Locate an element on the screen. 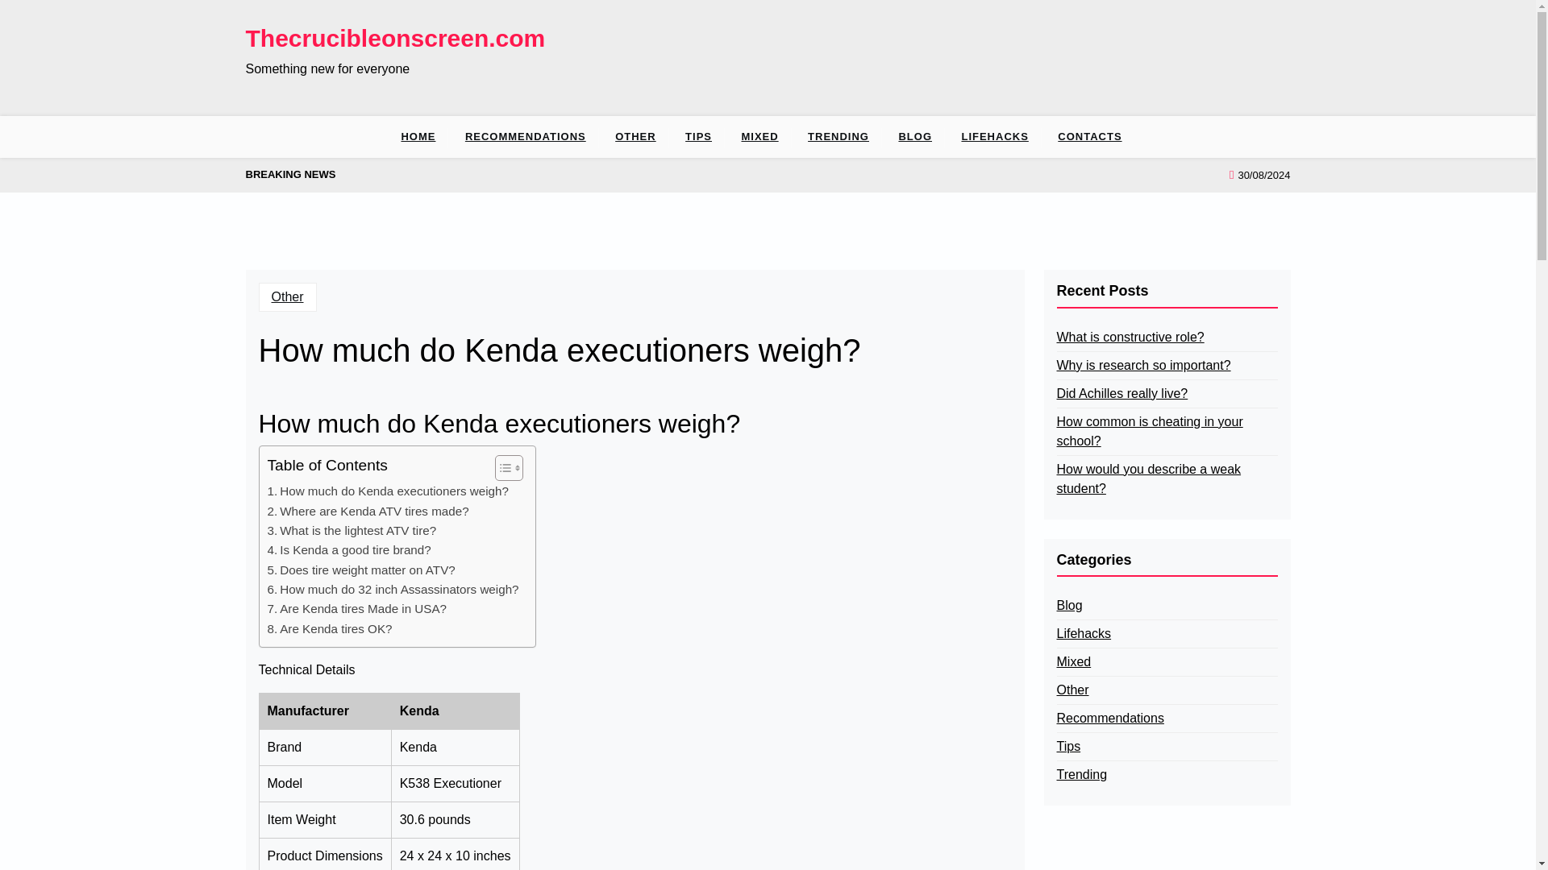 The width and height of the screenshot is (1548, 870). Does tire weight matter on ATV? is located at coordinates (361, 570).